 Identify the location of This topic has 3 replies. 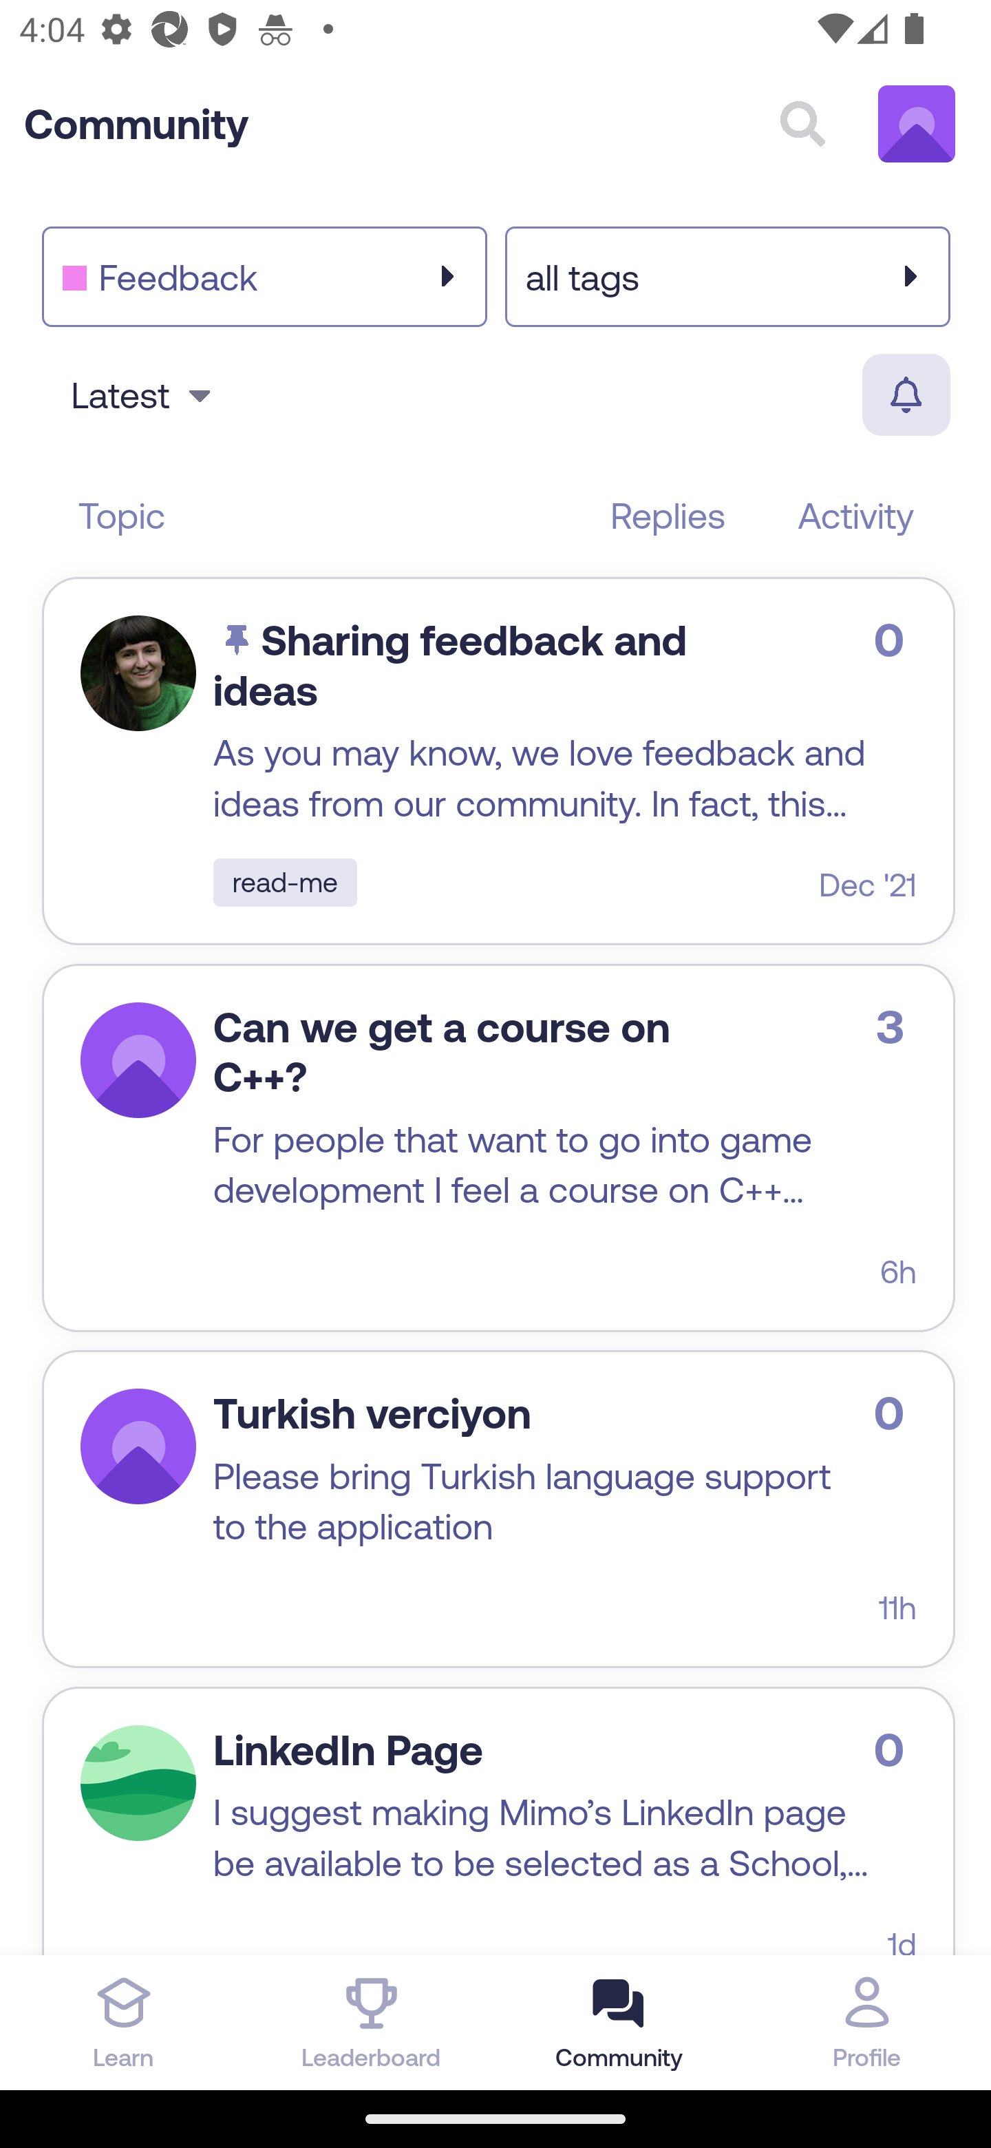
(896, 1024).